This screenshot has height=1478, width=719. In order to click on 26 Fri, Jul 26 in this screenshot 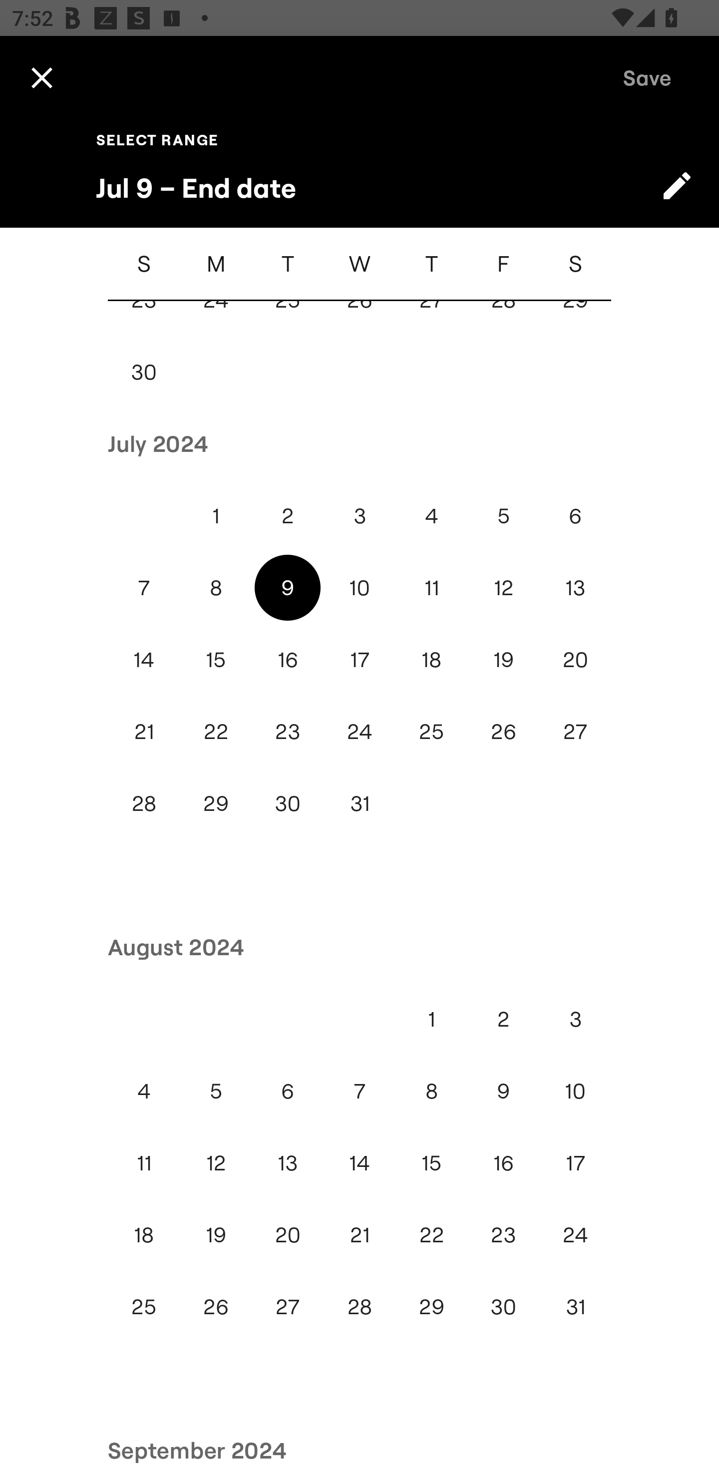, I will do `click(503, 732)`.